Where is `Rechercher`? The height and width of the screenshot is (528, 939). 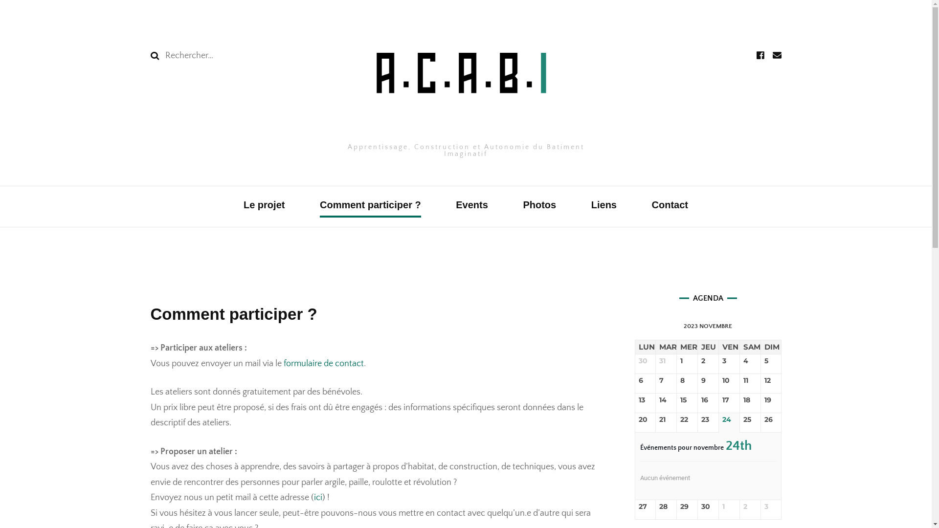 Rechercher is located at coordinates (155, 56).